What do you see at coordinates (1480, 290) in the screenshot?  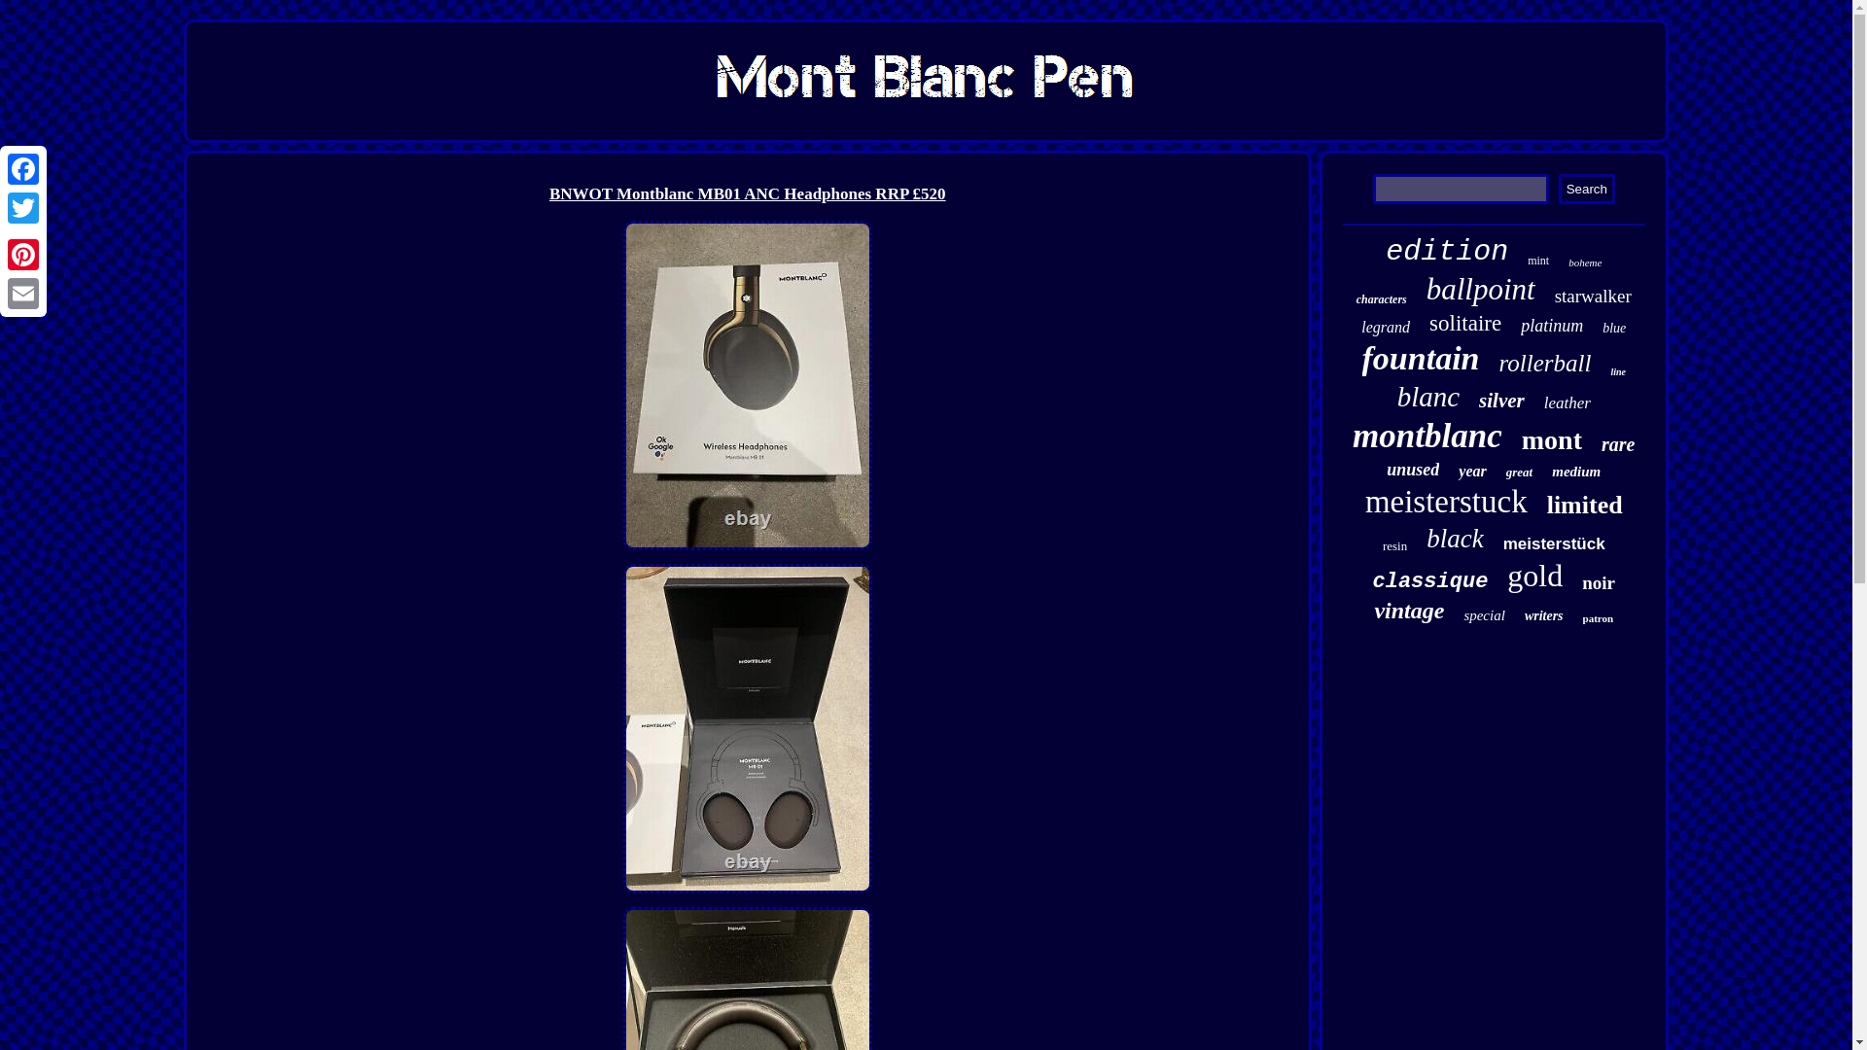 I see `ballpoint` at bounding box center [1480, 290].